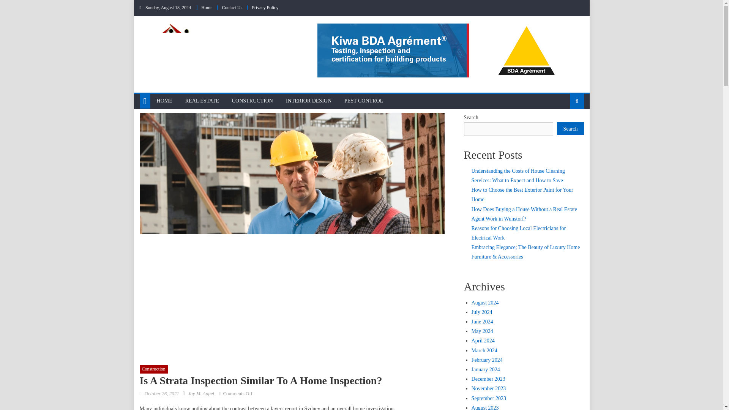 The image size is (729, 410). What do you see at coordinates (202, 101) in the screenshot?
I see `REAL ESTATE` at bounding box center [202, 101].